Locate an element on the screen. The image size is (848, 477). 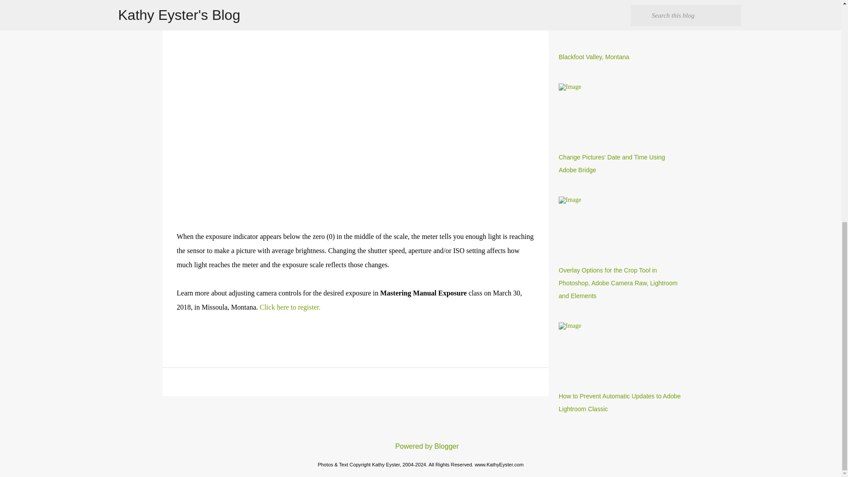
Powered by Blogger is located at coordinates (420, 446).